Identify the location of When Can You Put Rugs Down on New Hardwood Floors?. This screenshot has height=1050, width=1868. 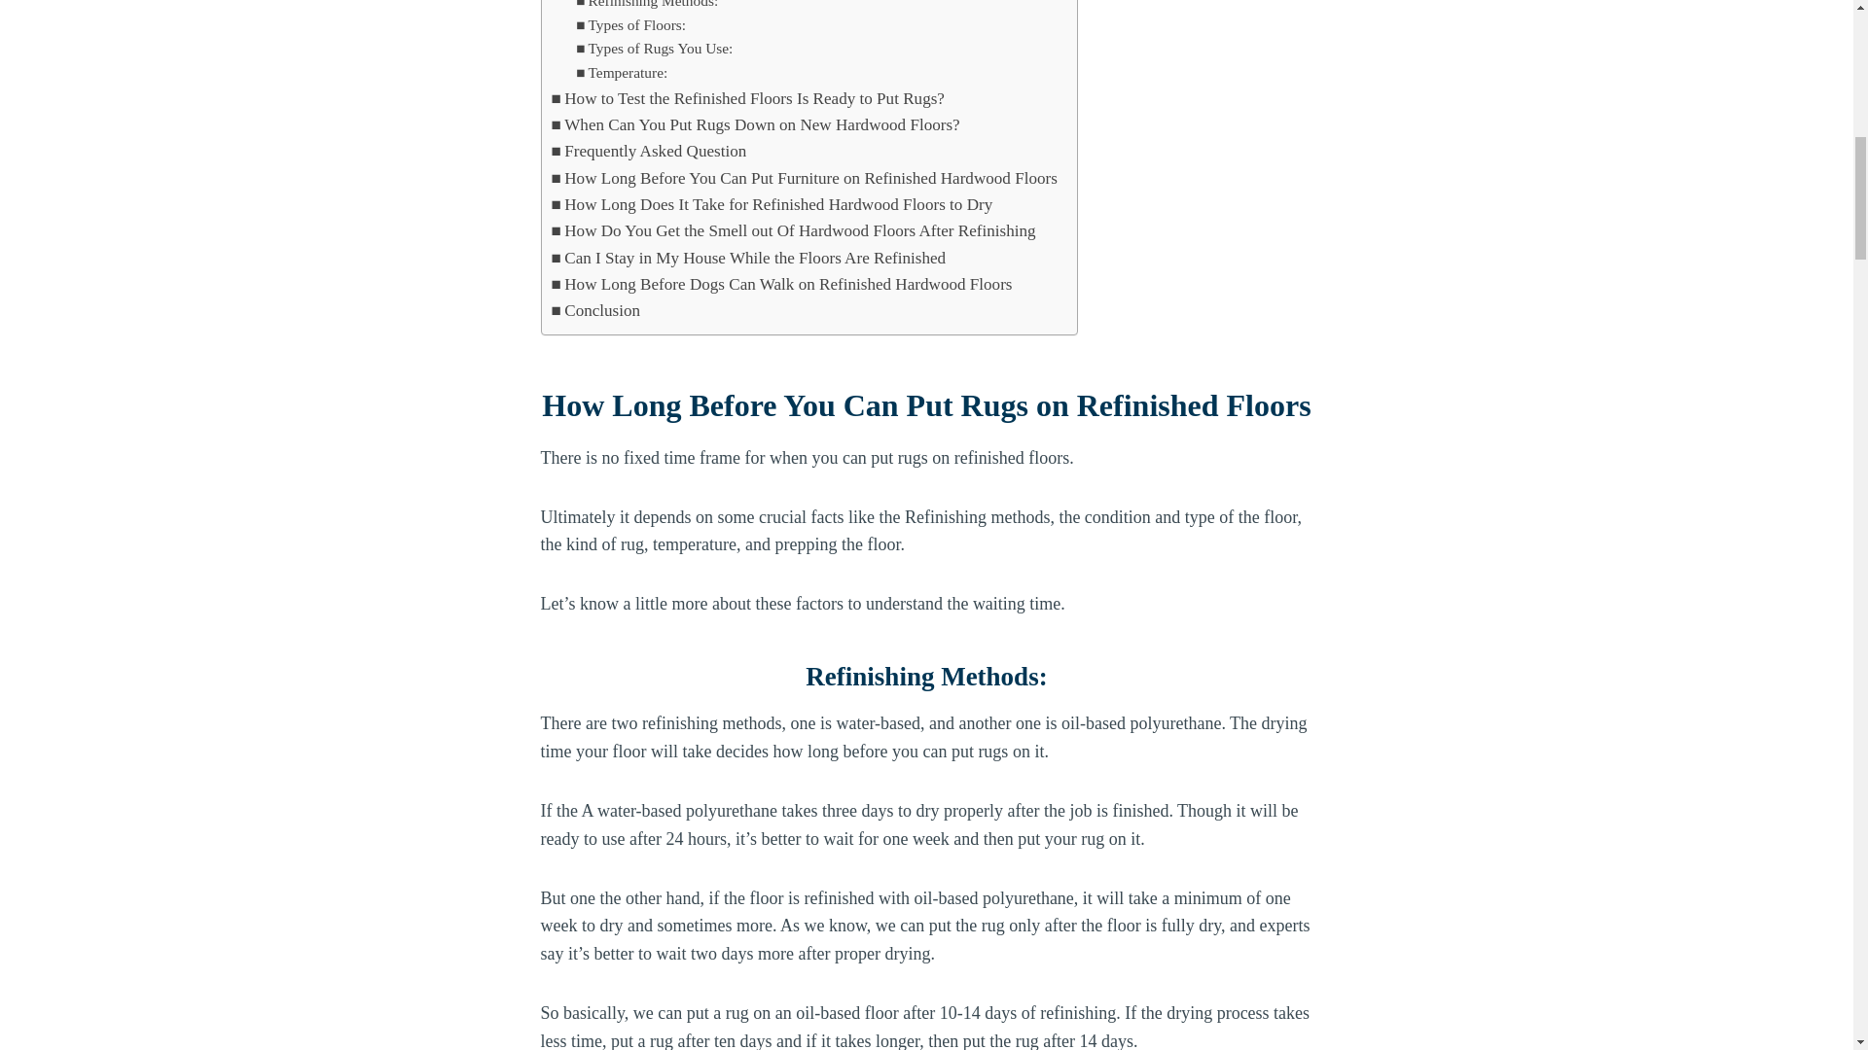
(755, 124).